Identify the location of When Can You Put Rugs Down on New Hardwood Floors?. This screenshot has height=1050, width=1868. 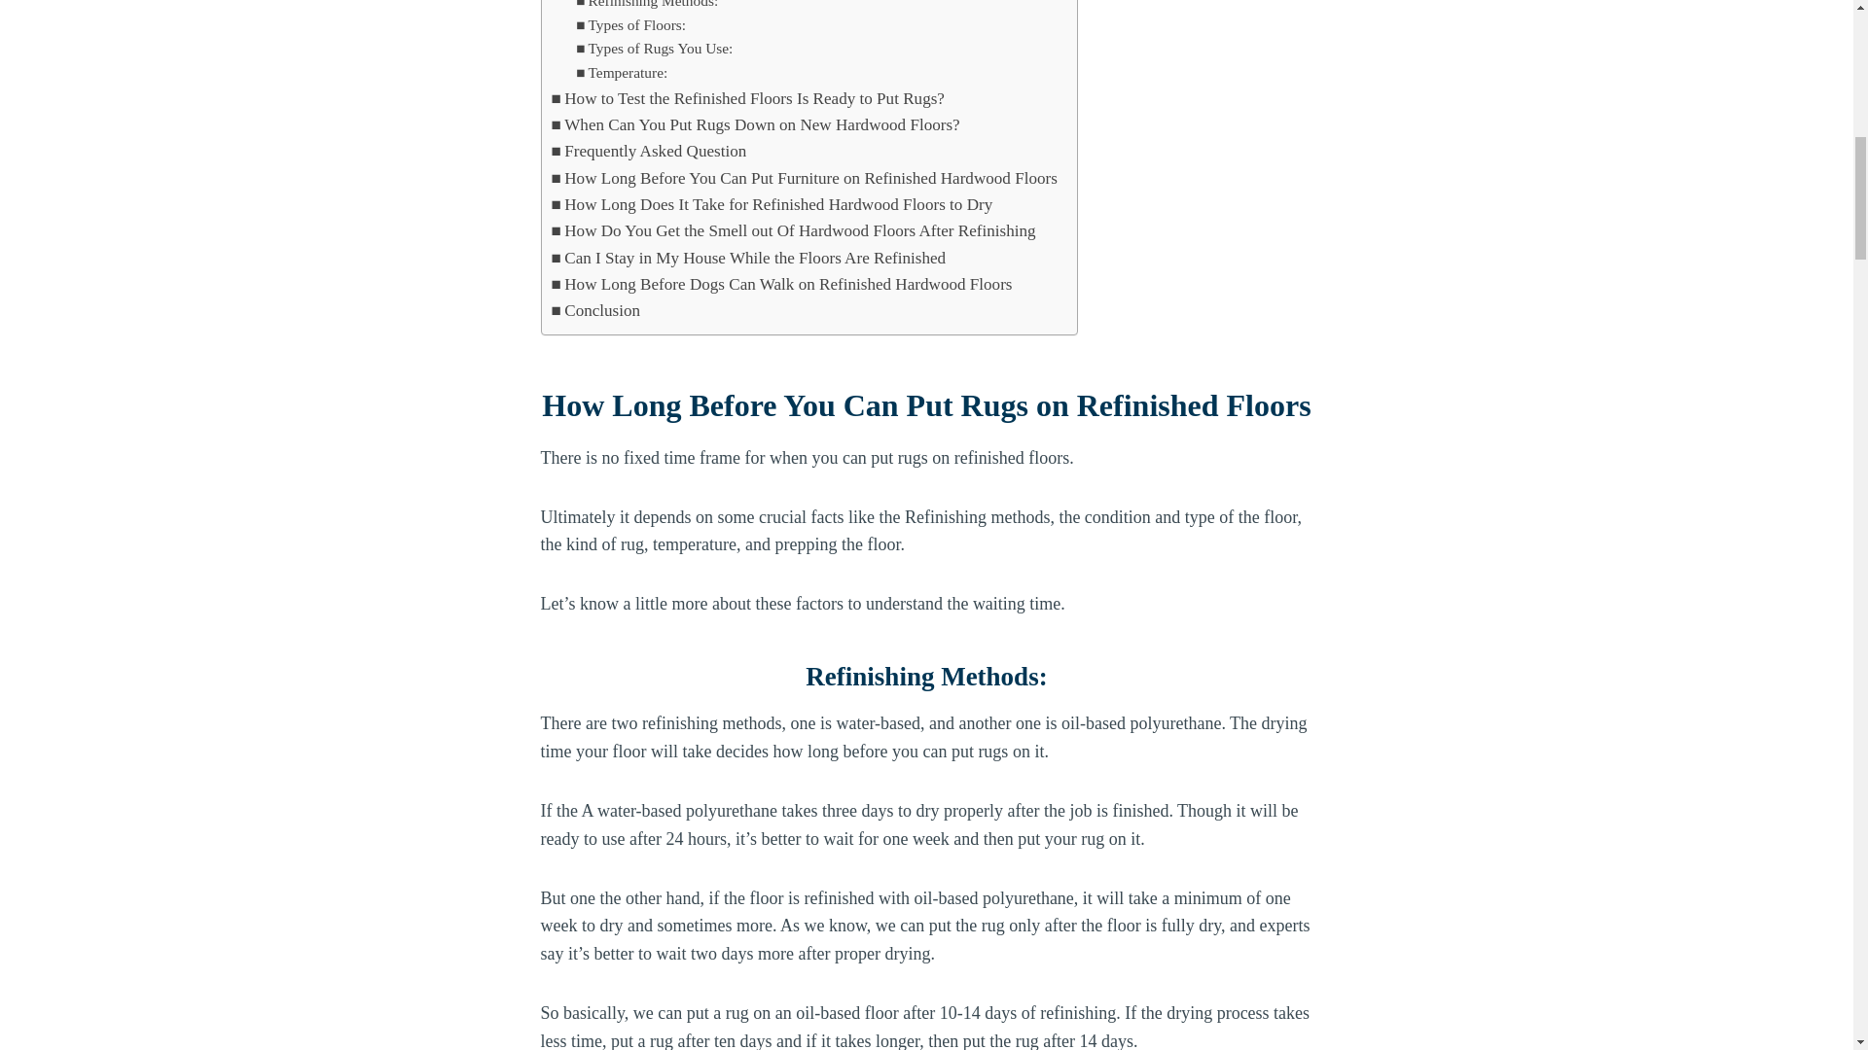
(755, 124).